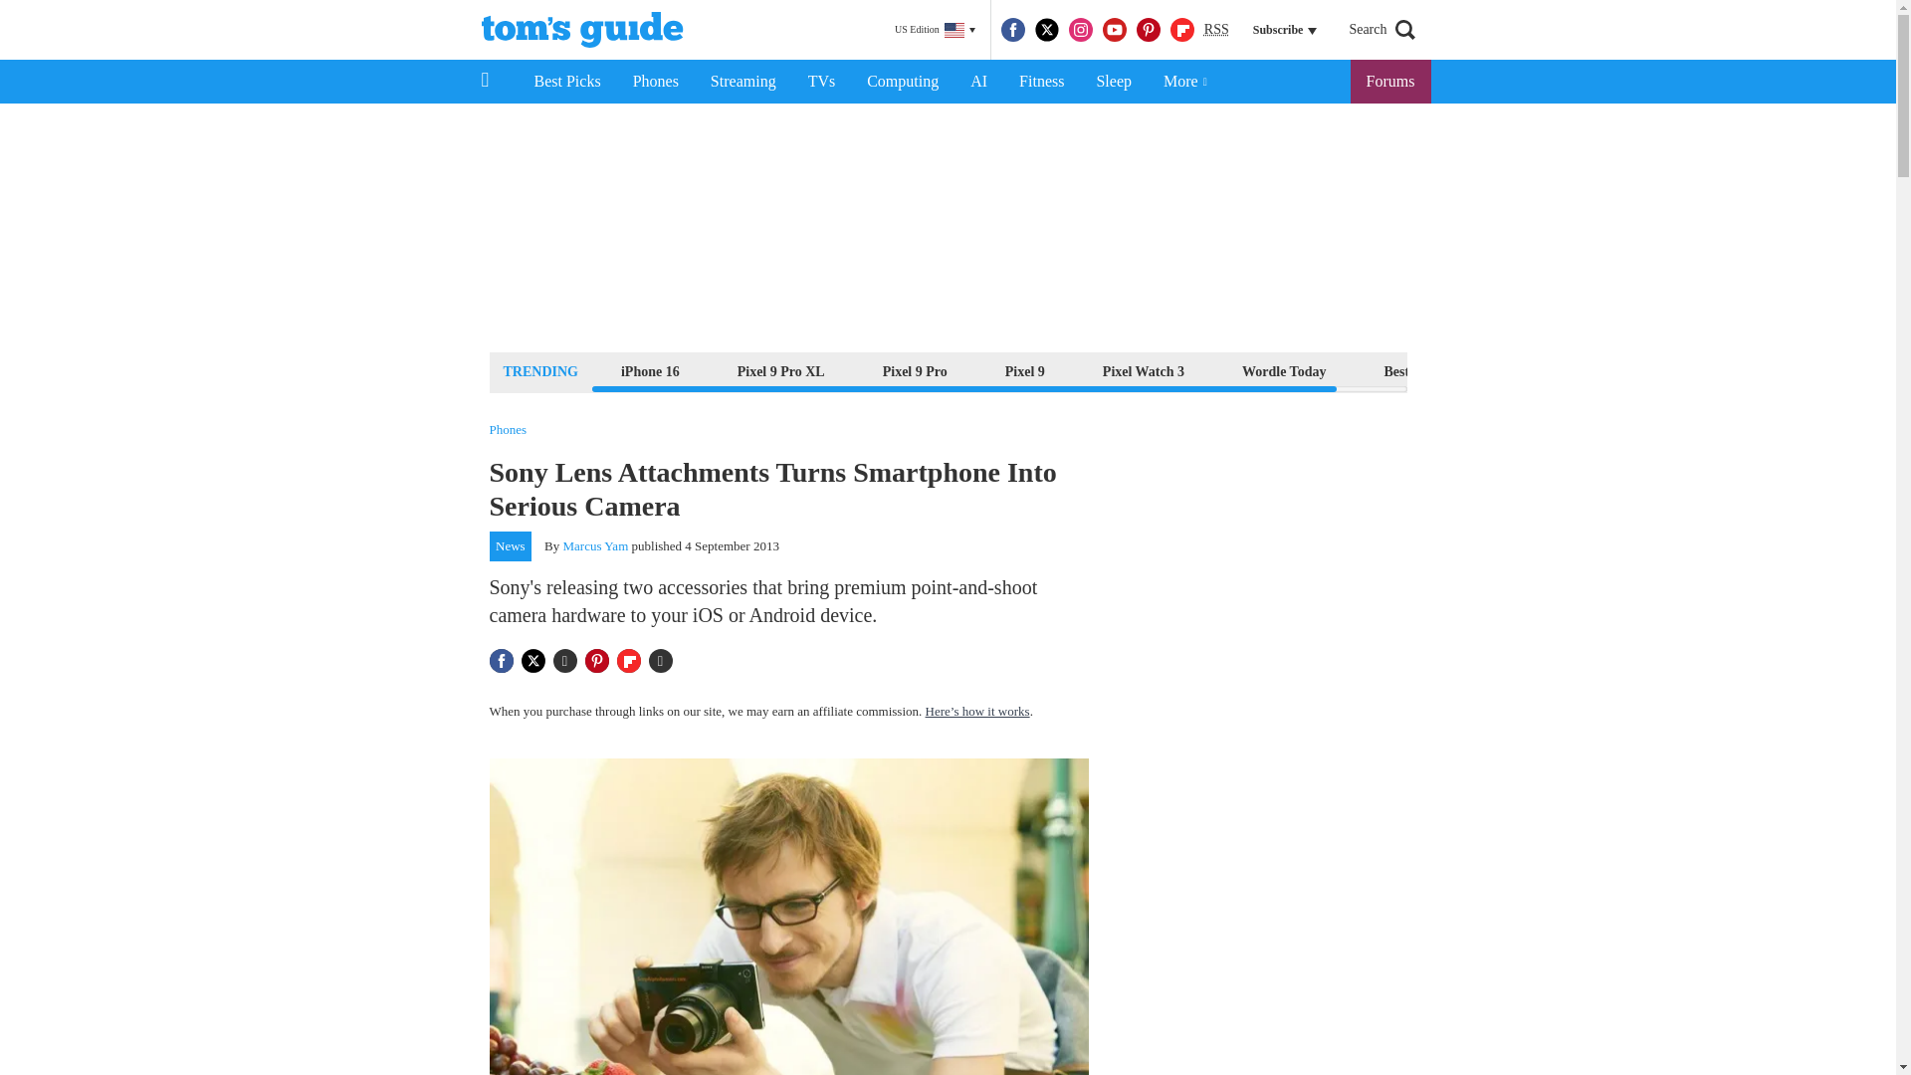 The height and width of the screenshot is (1075, 1911). What do you see at coordinates (1216, 30) in the screenshot?
I see `RSS` at bounding box center [1216, 30].